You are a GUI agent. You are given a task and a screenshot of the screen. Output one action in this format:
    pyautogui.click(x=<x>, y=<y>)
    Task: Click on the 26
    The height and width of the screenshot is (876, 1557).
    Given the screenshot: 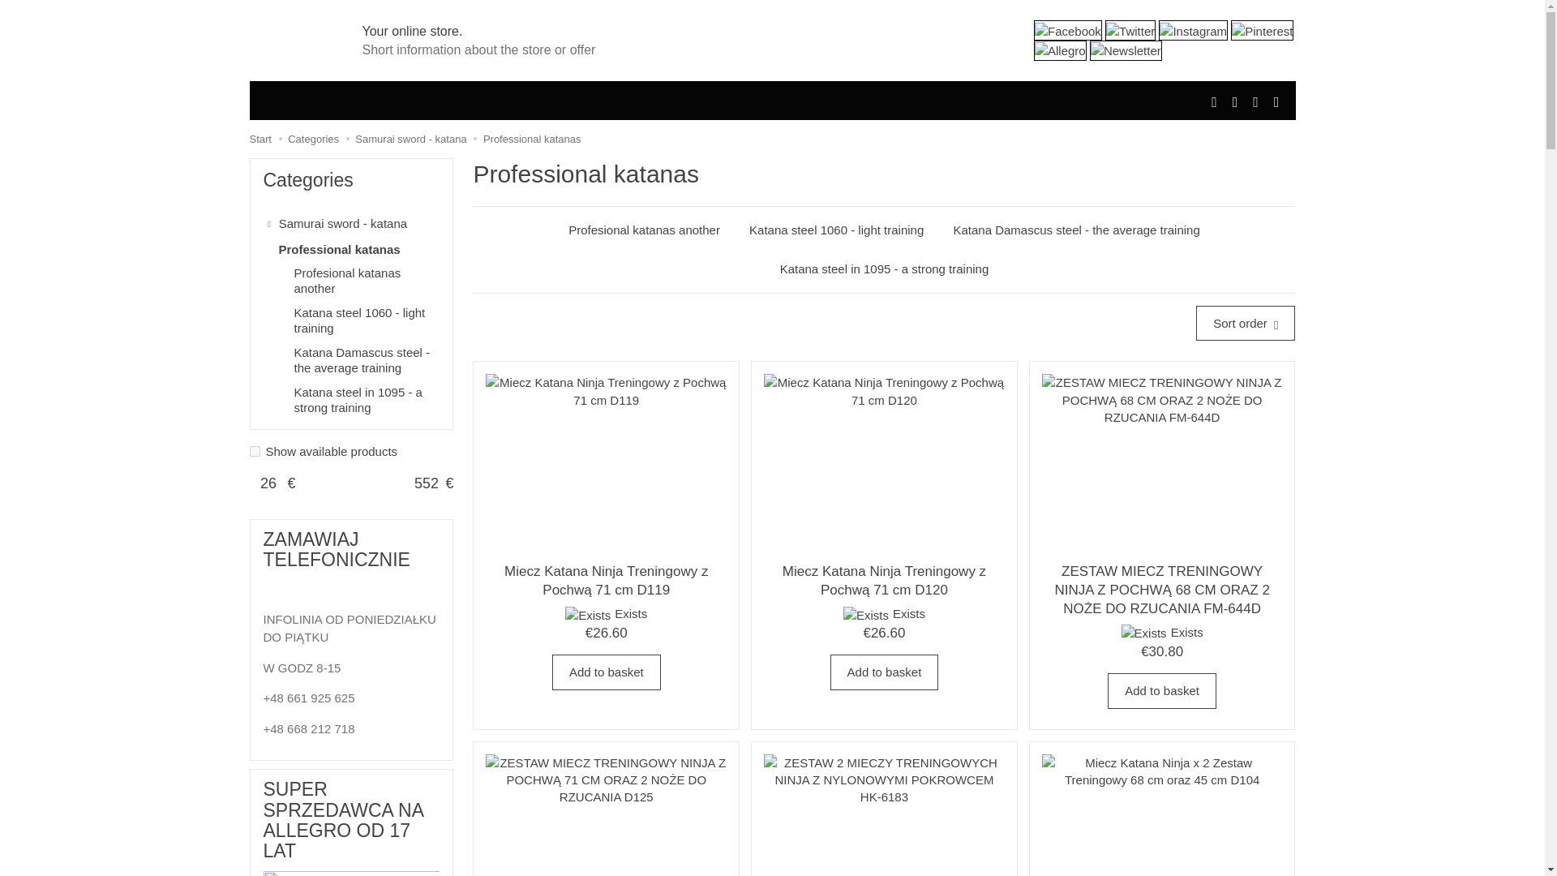 What is the action you would take?
    pyautogui.click(x=268, y=484)
    